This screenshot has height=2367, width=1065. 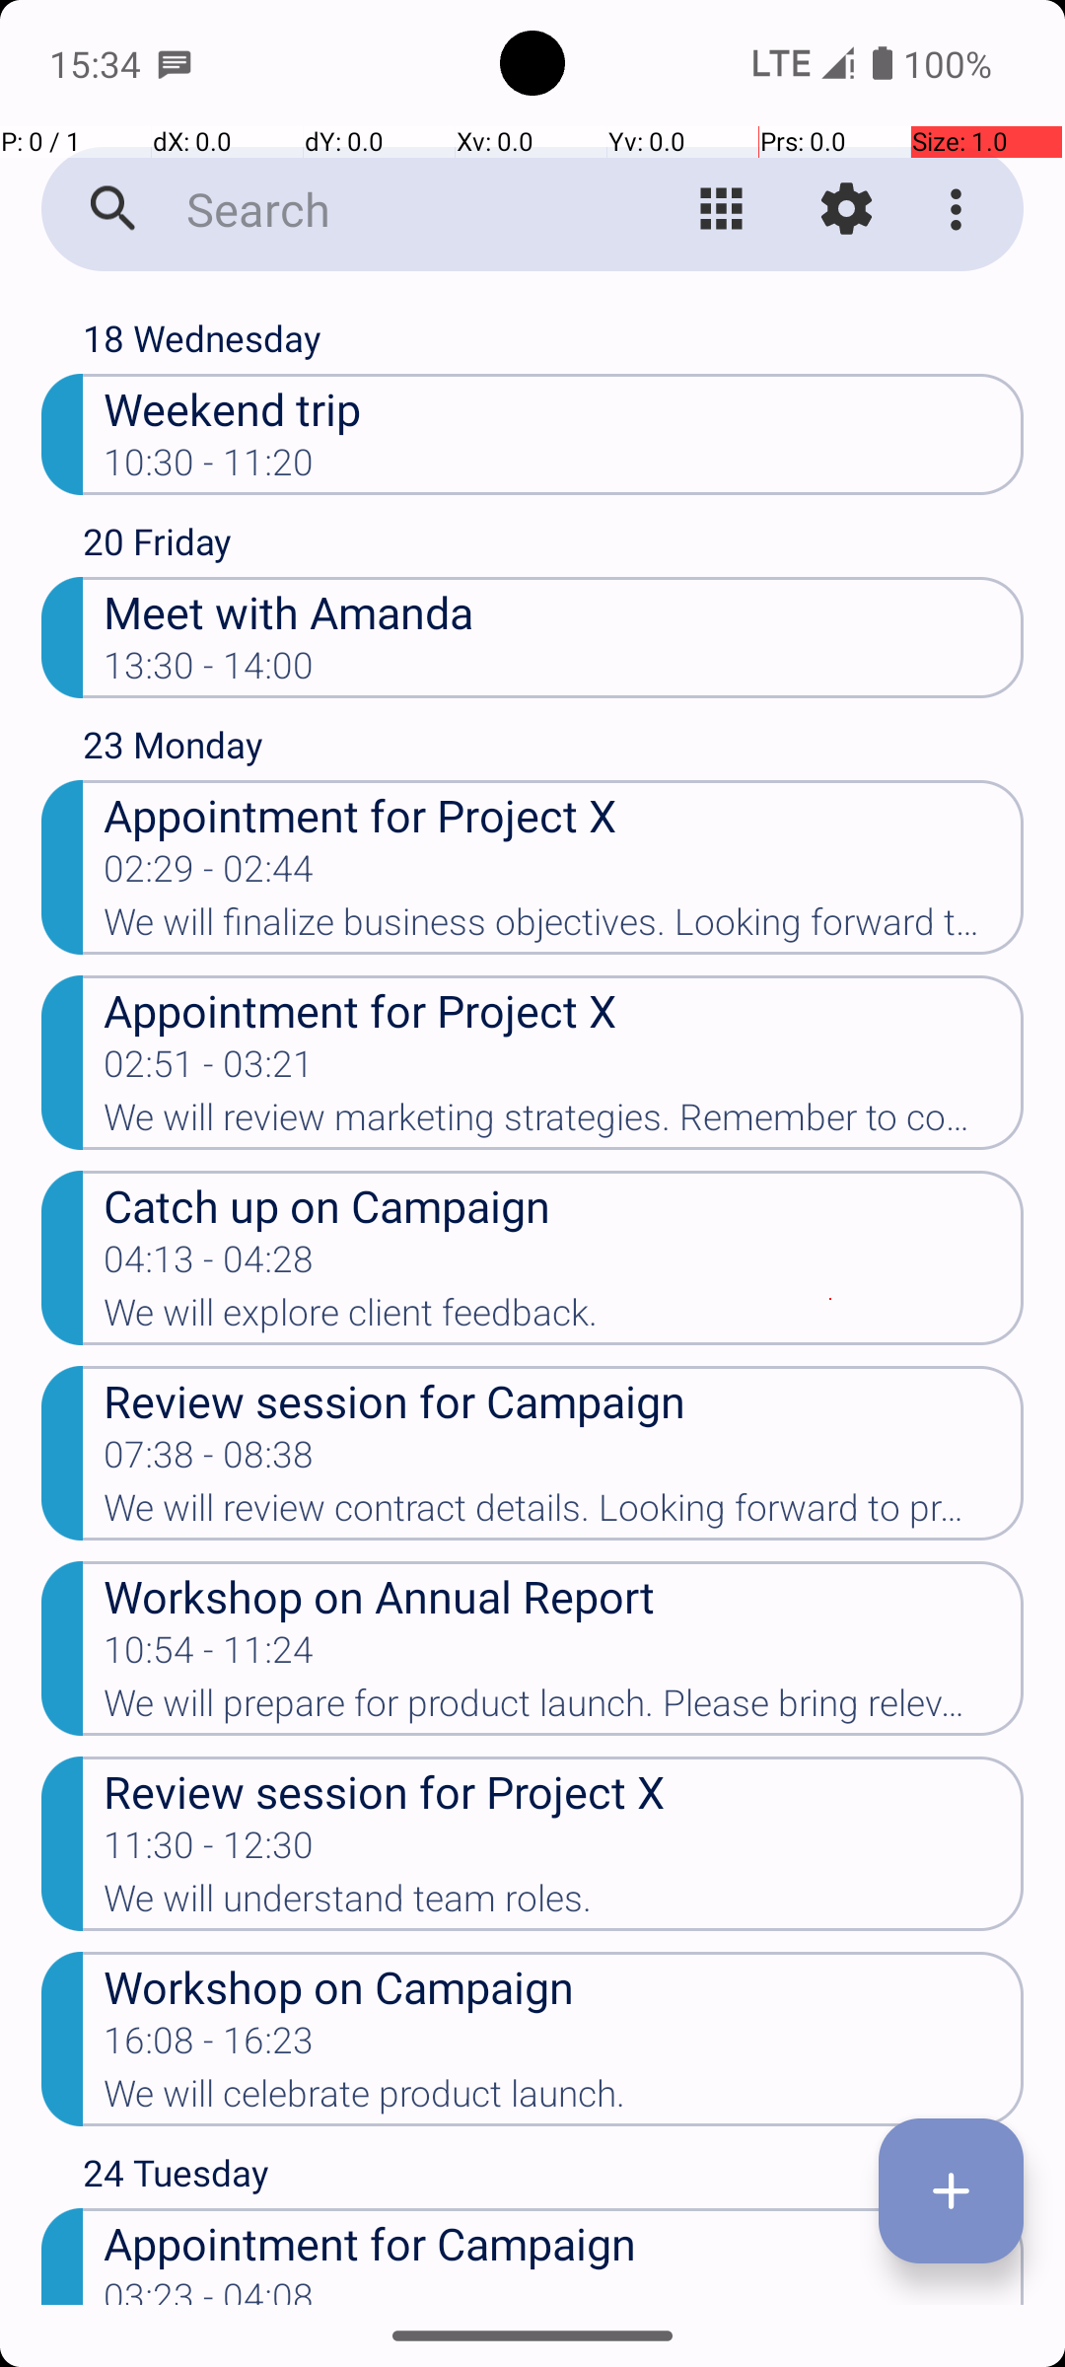 What do you see at coordinates (564, 408) in the screenshot?
I see `Weekend trip` at bounding box center [564, 408].